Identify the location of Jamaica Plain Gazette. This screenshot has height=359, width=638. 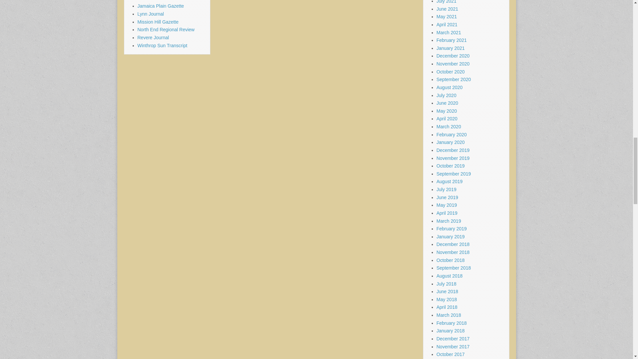
(161, 6).